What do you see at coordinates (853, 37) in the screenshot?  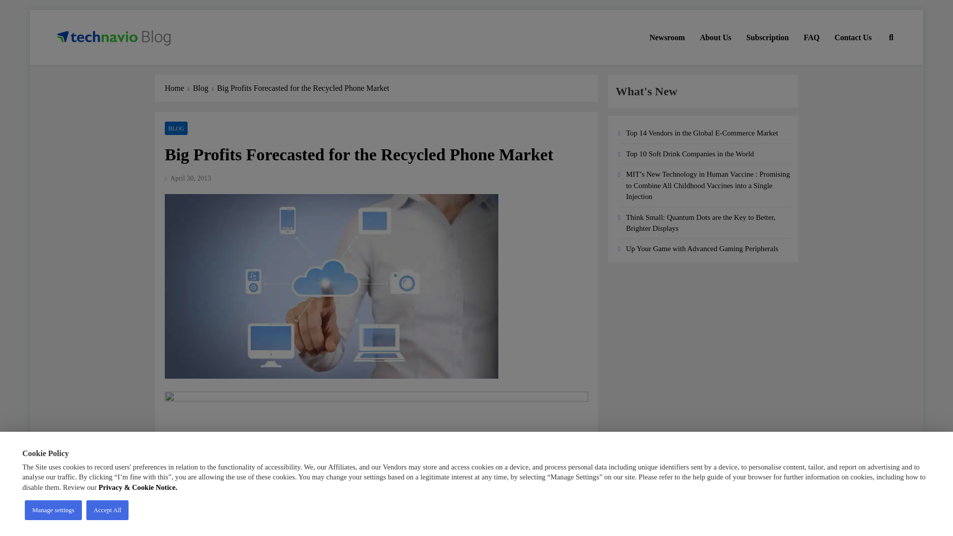 I see `Contact Us` at bounding box center [853, 37].